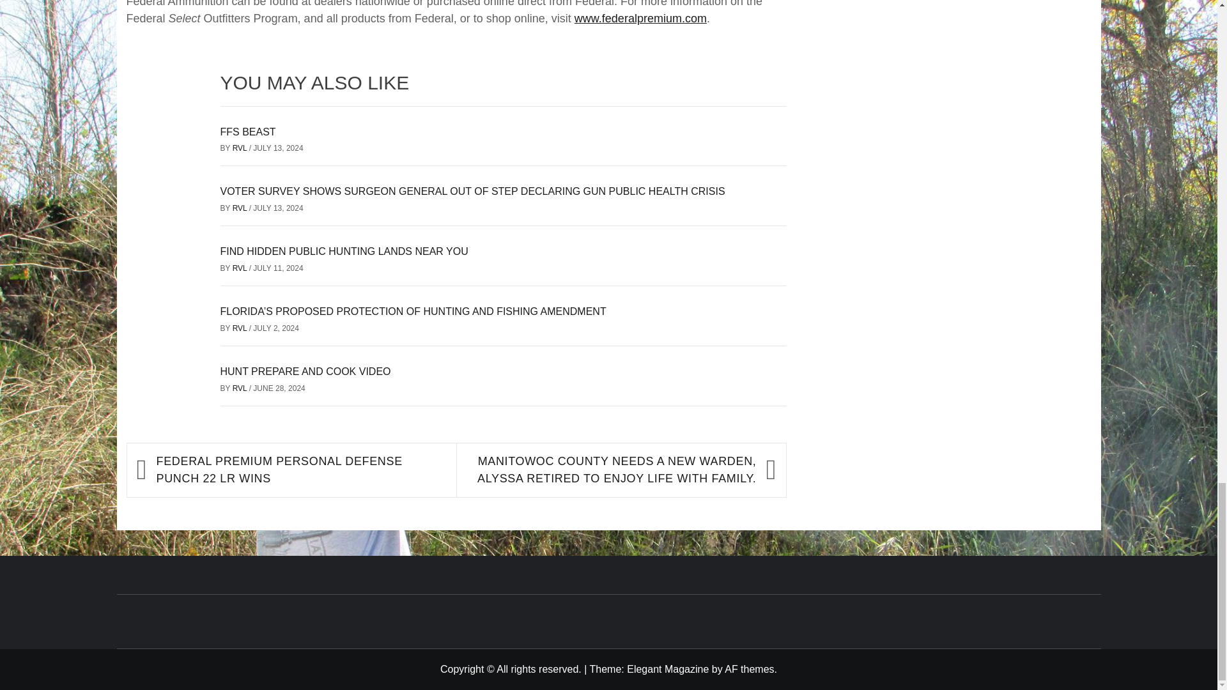 This screenshot has height=690, width=1227. I want to click on www.federalpremium.com, so click(640, 18).